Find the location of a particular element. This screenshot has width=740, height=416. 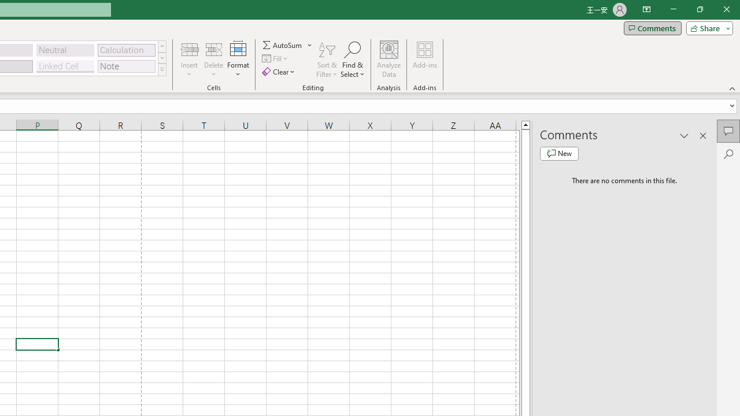

Cell Styles is located at coordinates (162, 69).